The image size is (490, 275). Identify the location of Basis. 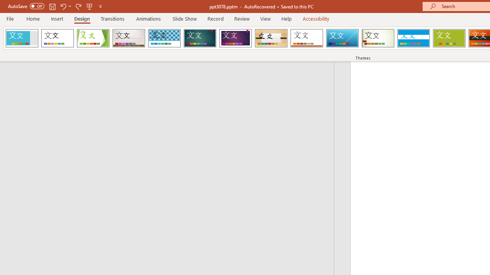
(449, 38).